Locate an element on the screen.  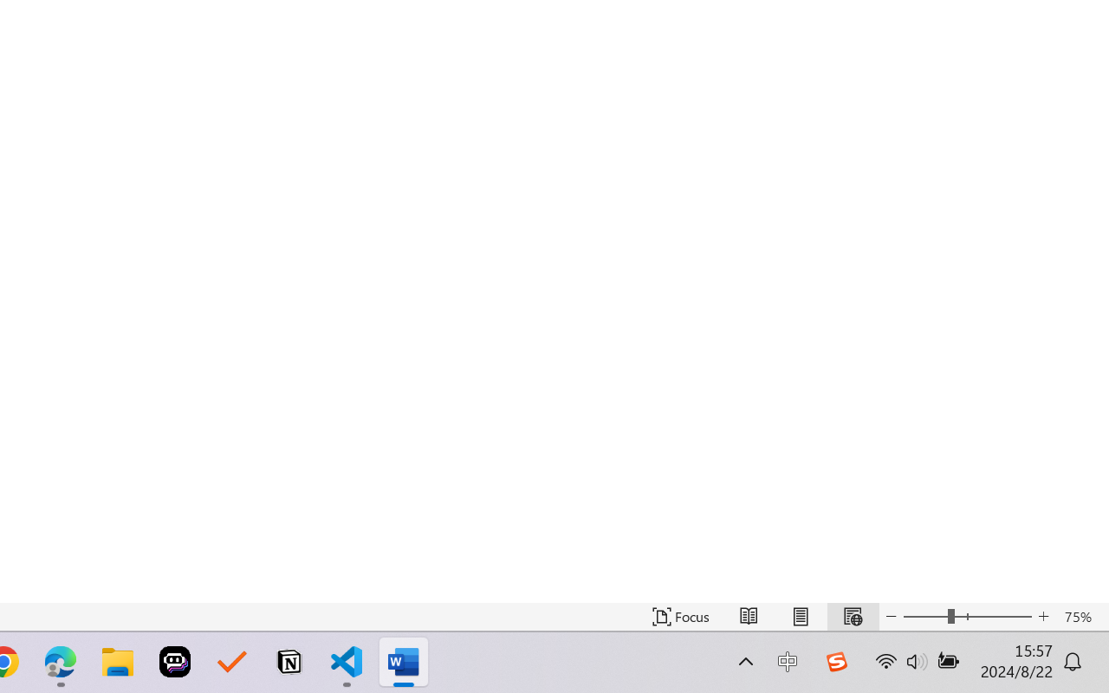
Zoom Out is located at coordinates (925, 617).